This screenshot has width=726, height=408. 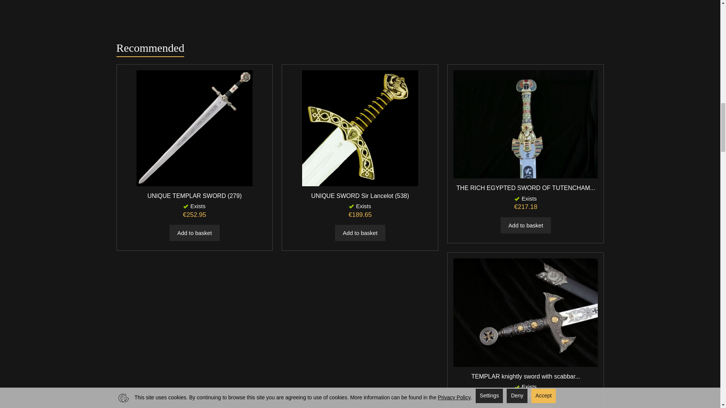 I want to click on TEMPLAR knightly sword with scabbard JT6136SU MEGA HIT, so click(x=526, y=376).